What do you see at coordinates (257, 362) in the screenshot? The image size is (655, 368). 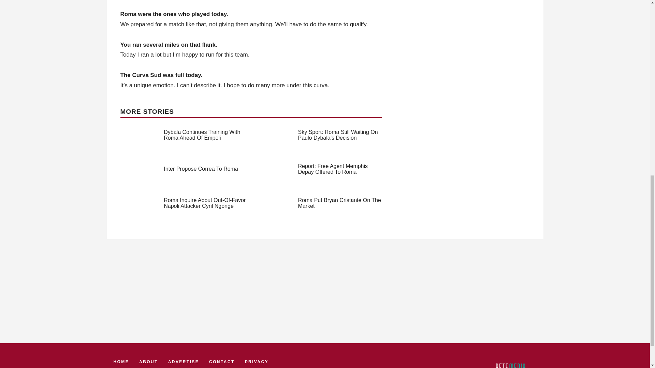 I see `PRIVACY` at bounding box center [257, 362].